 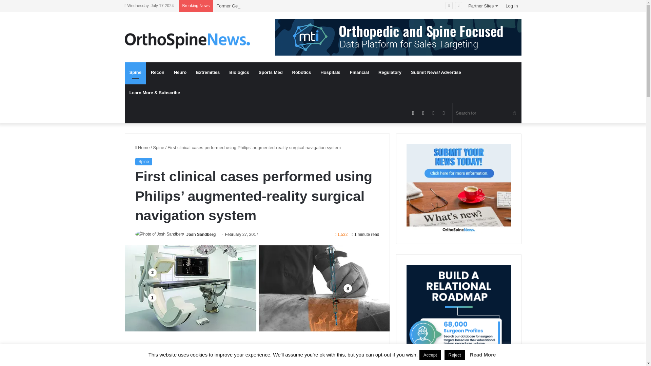 What do you see at coordinates (390, 73) in the screenshot?
I see `Regulatory` at bounding box center [390, 73].